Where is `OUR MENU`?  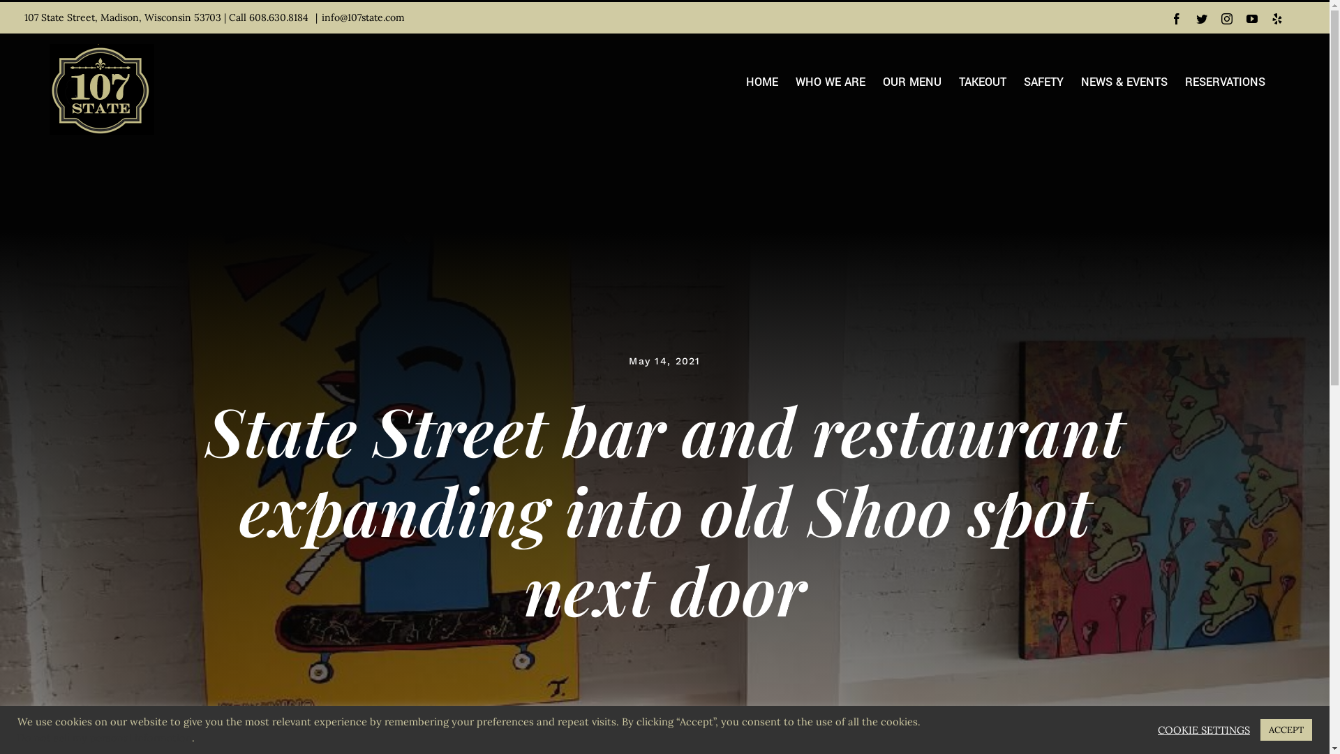
OUR MENU is located at coordinates (912, 82).